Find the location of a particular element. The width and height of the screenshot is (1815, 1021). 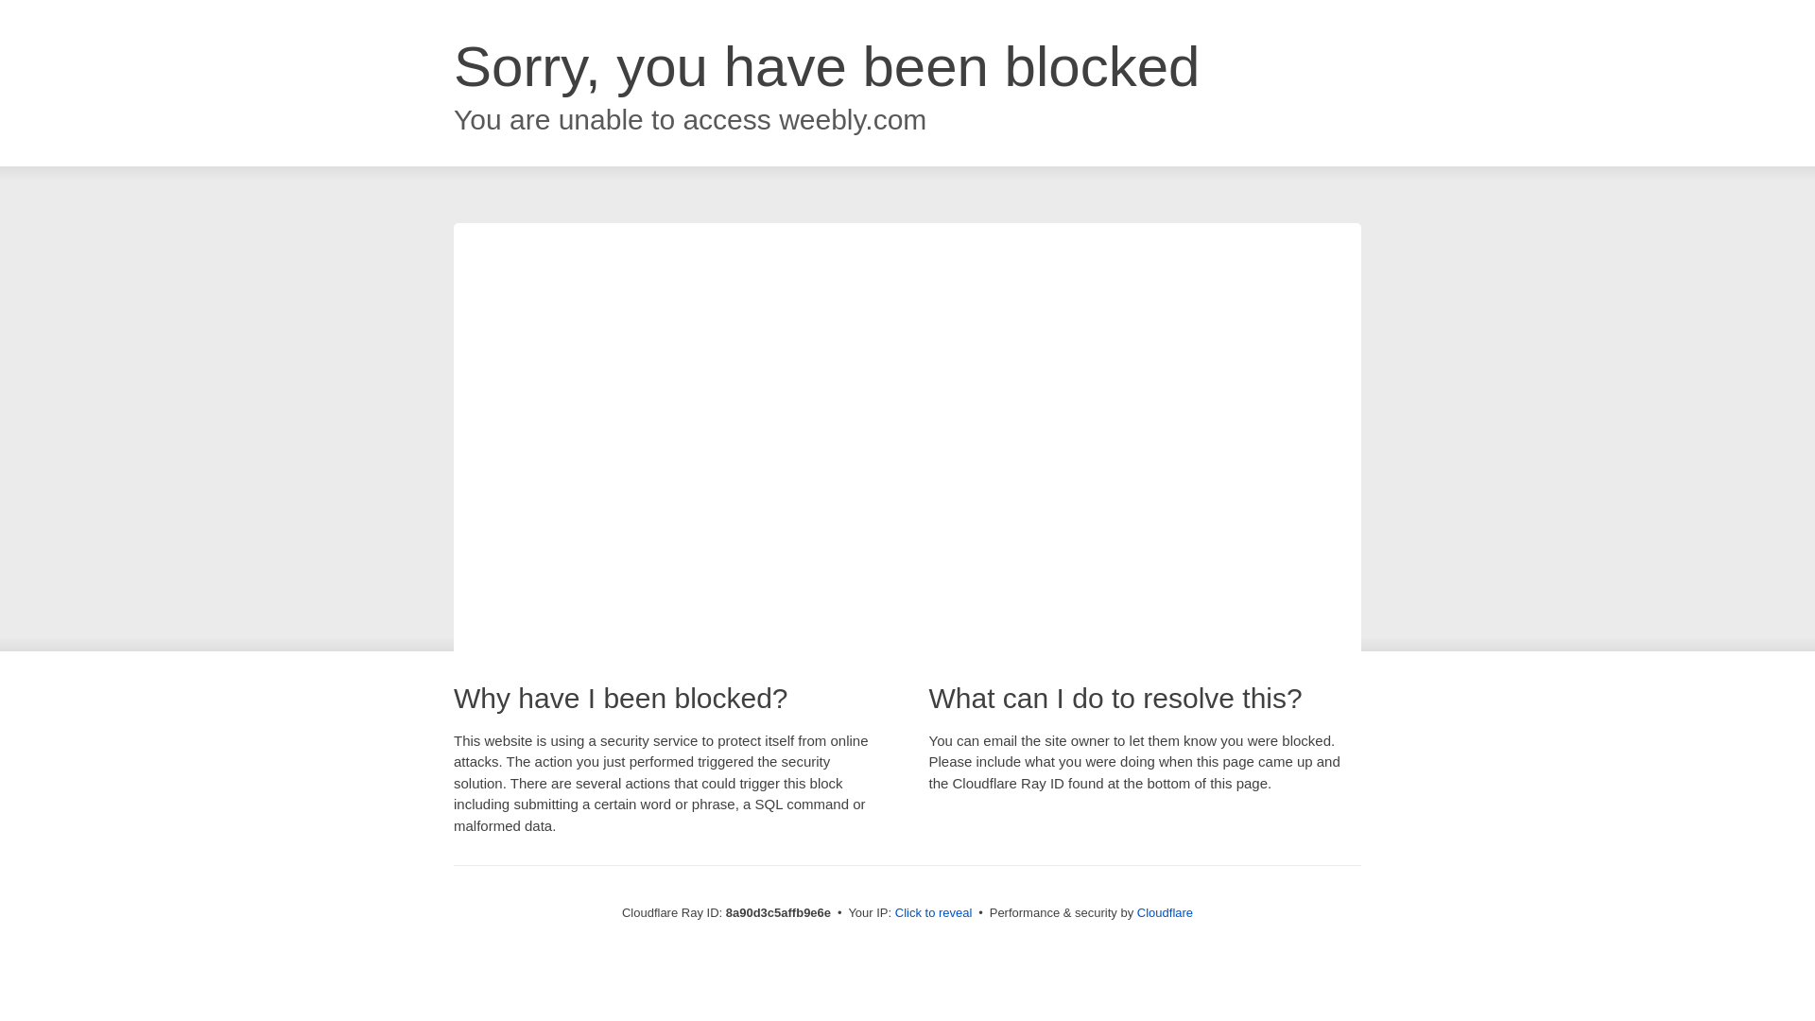

Click to reveal is located at coordinates (934, 913).